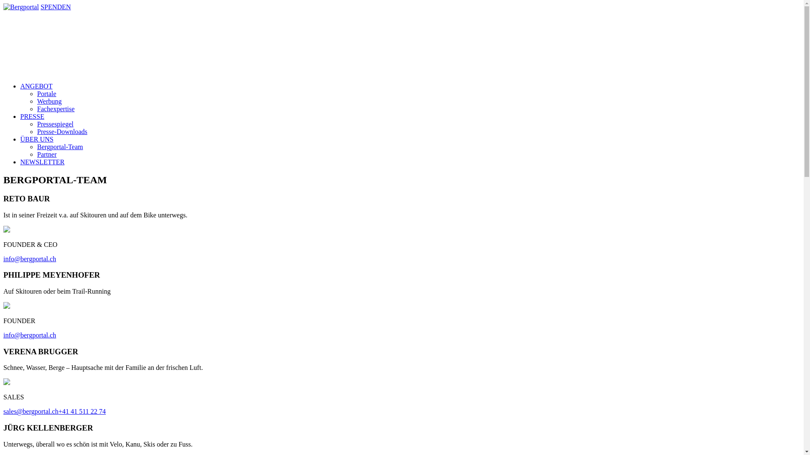 This screenshot has height=455, width=810. What do you see at coordinates (30, 335) in the screenshot?
I see `info@bergportal.ch` at bounding box center [30, 335].